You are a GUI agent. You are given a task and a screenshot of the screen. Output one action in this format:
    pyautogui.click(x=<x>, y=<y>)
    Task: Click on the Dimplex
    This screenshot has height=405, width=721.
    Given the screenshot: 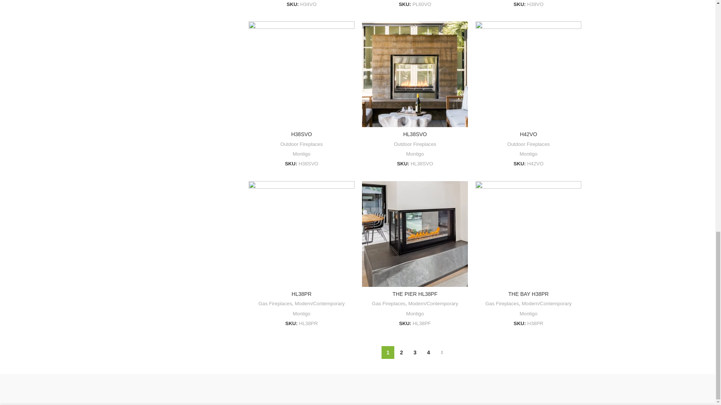 What is the action you would take?
    pyautogui.click(x=485, y=389)
    